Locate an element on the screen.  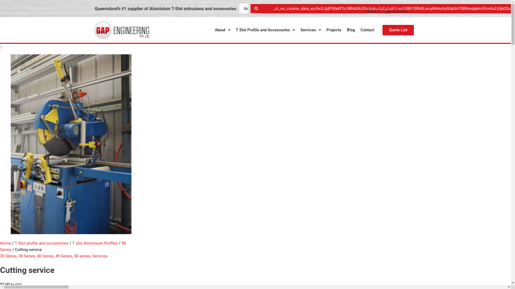
30 Series is located at coordinates (27, 256).